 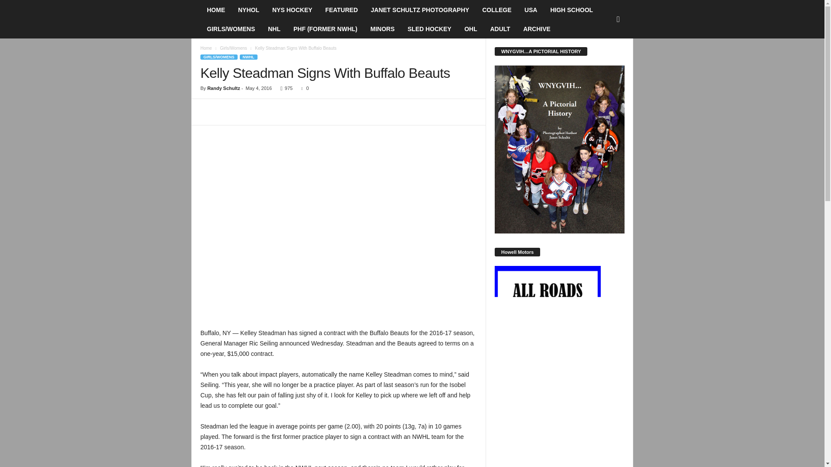 I want to click on JANET SCHULTZ PHOTOGRAPHY, so click(x=420, y=10).